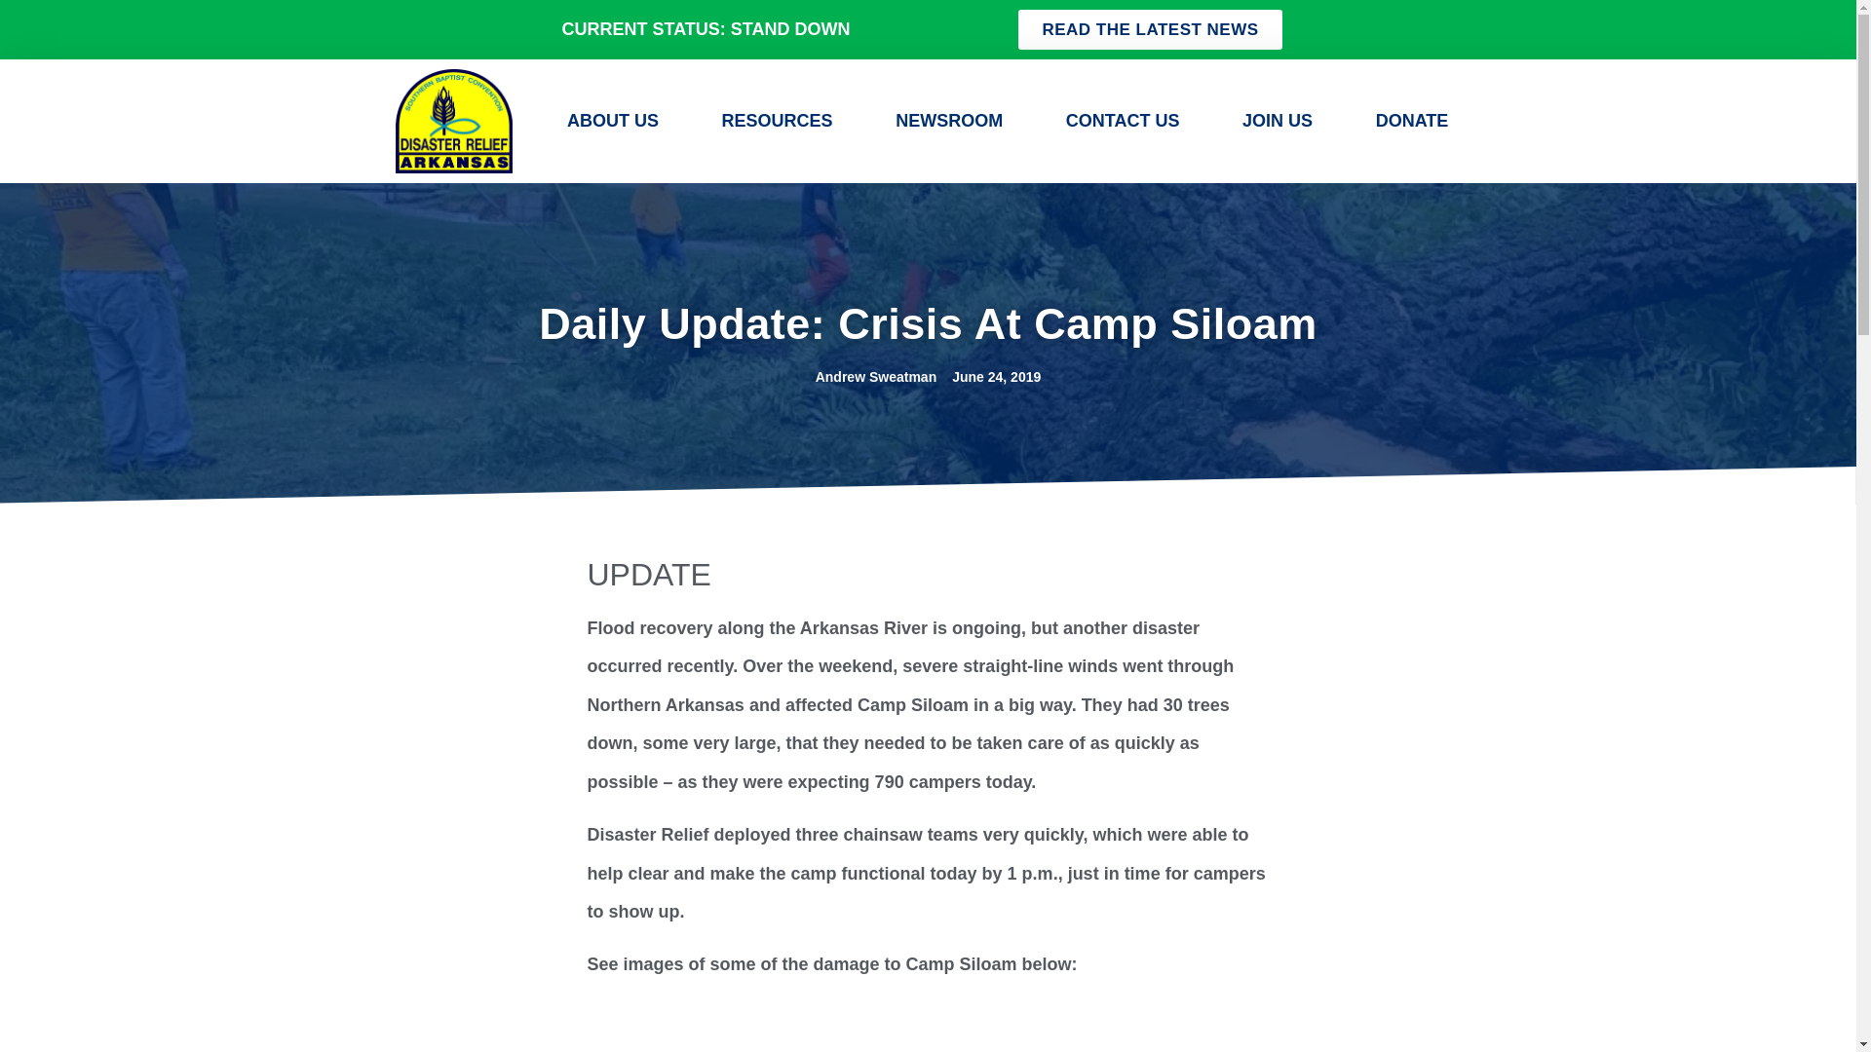  I want to click on RESOURCES, so click(778, 120).